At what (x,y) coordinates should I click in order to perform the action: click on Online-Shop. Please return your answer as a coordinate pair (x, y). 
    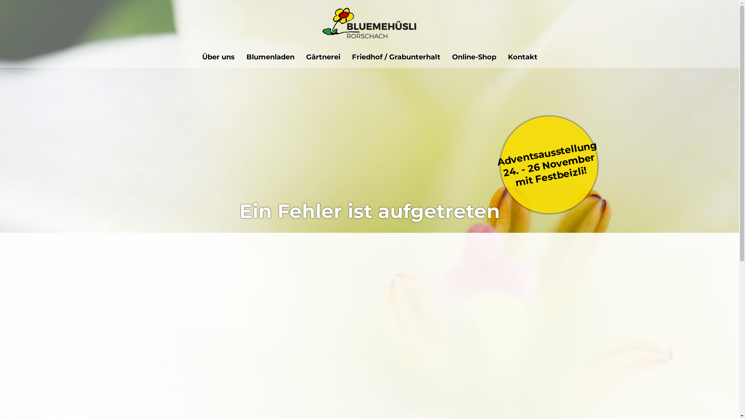
    Looking at the image, I should click on (474, 57).